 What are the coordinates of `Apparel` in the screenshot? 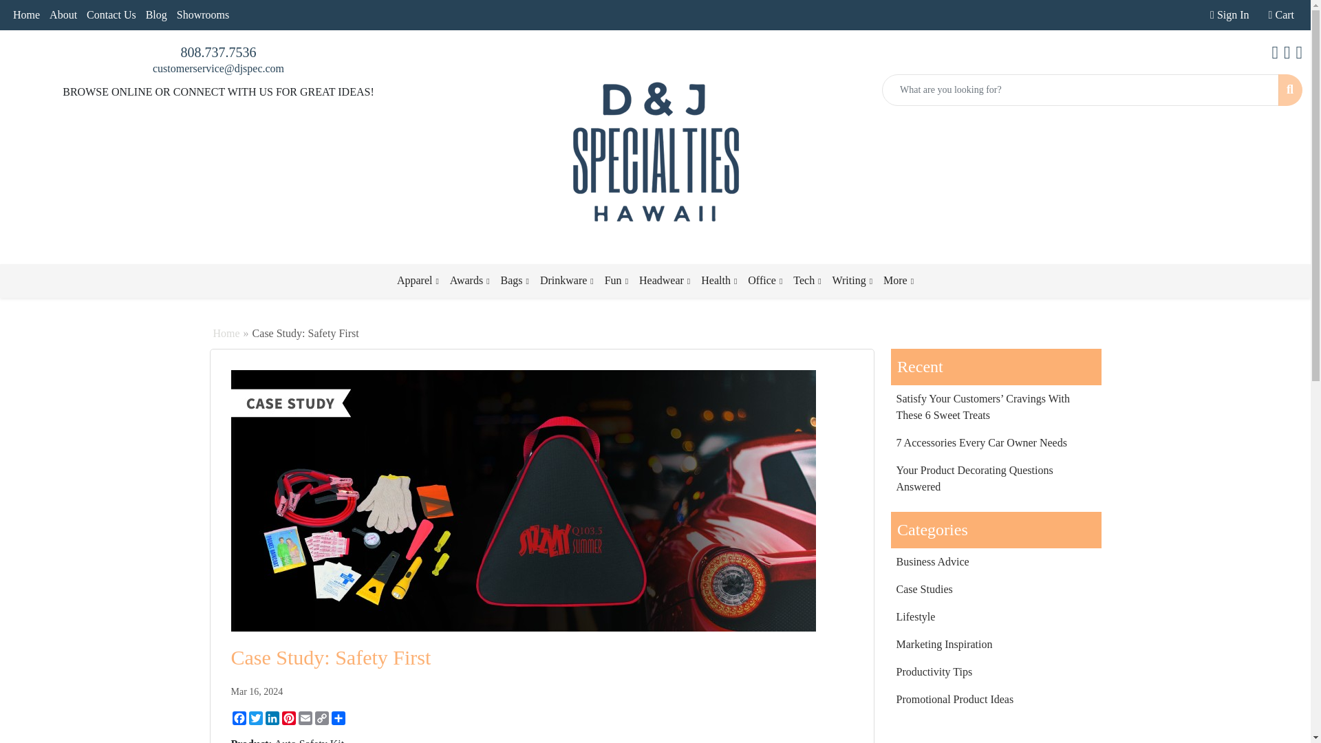 It's located at (417, 281).